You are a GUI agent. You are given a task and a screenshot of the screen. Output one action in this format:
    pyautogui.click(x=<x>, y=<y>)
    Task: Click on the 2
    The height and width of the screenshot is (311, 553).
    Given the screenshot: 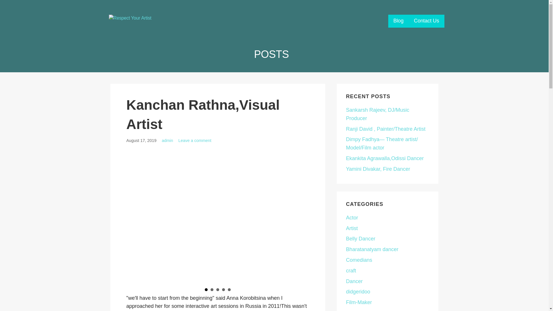 What is the action you would take?
    pyautogui.click(x=212, y=290)
    